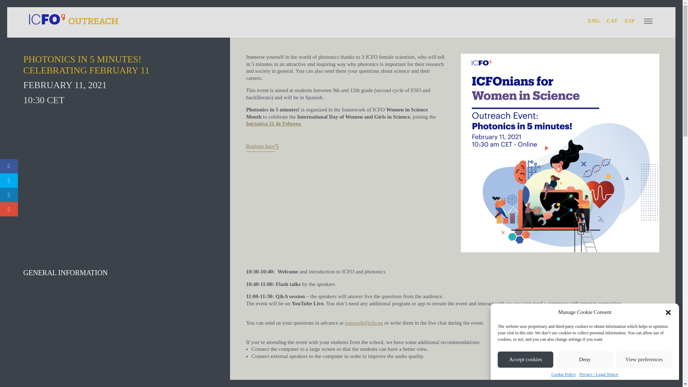 This screenshot has height=387, width=688. I want to click on Cookie Policy, so click(564, 375).